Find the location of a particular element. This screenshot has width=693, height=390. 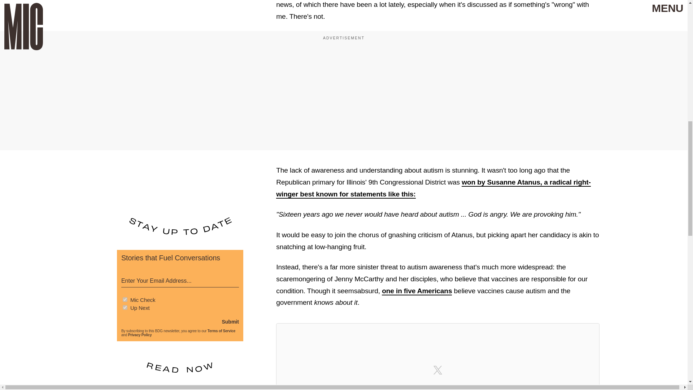

Terms of Service is located at coordinates (221, 331).